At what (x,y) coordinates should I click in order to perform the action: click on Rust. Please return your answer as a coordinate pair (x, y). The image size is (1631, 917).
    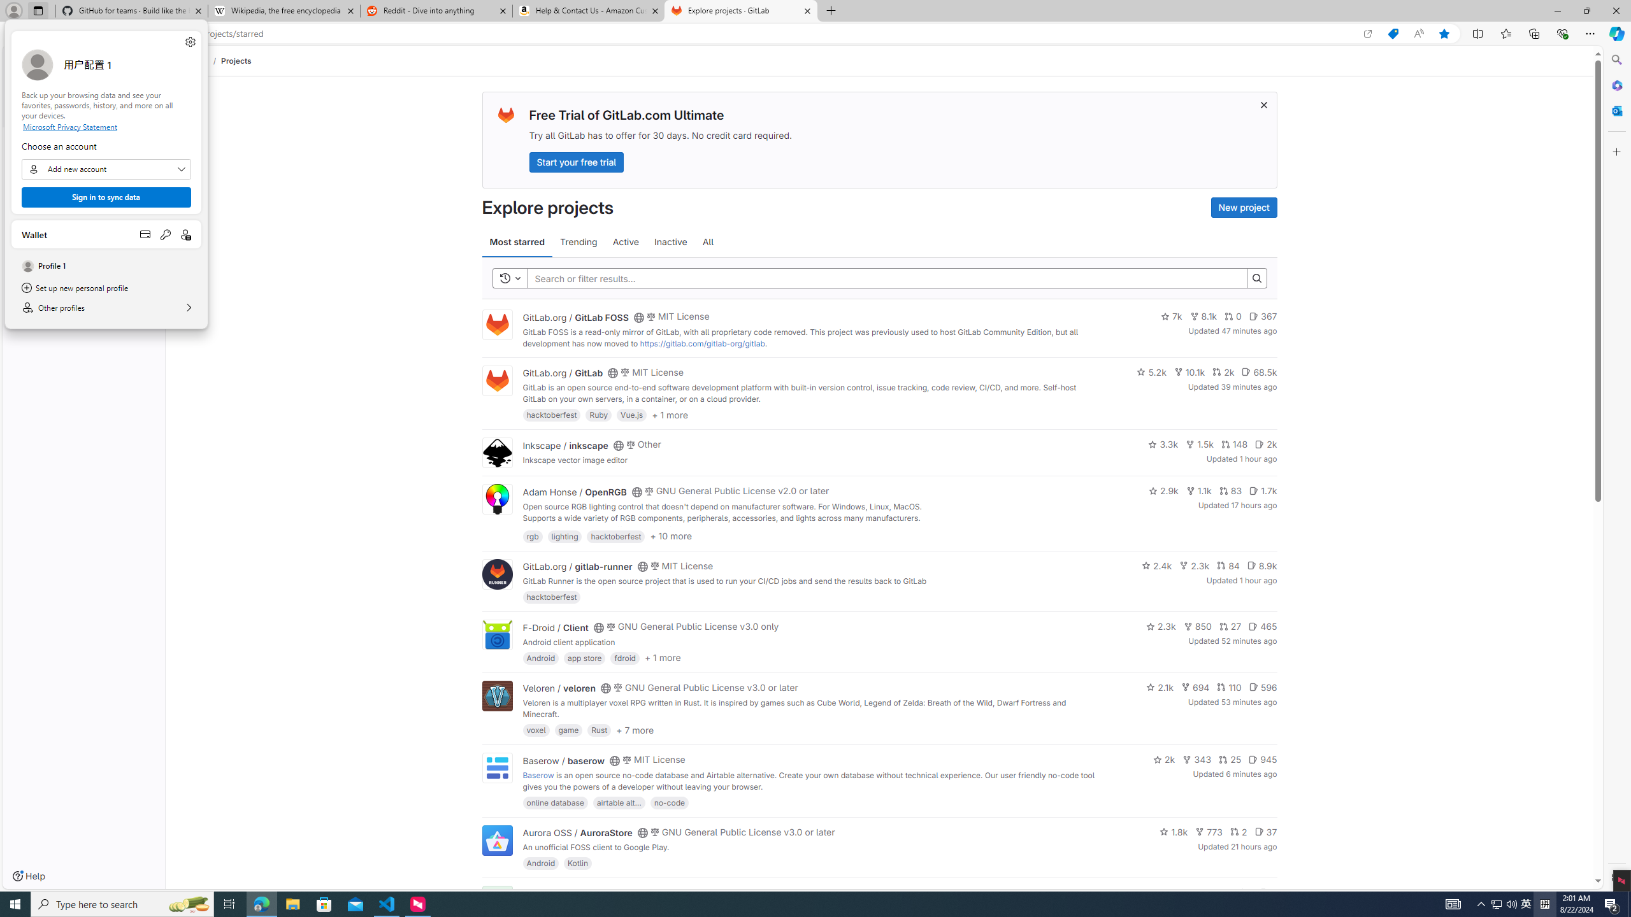
    Looking at the image, I should click on (600, 730).